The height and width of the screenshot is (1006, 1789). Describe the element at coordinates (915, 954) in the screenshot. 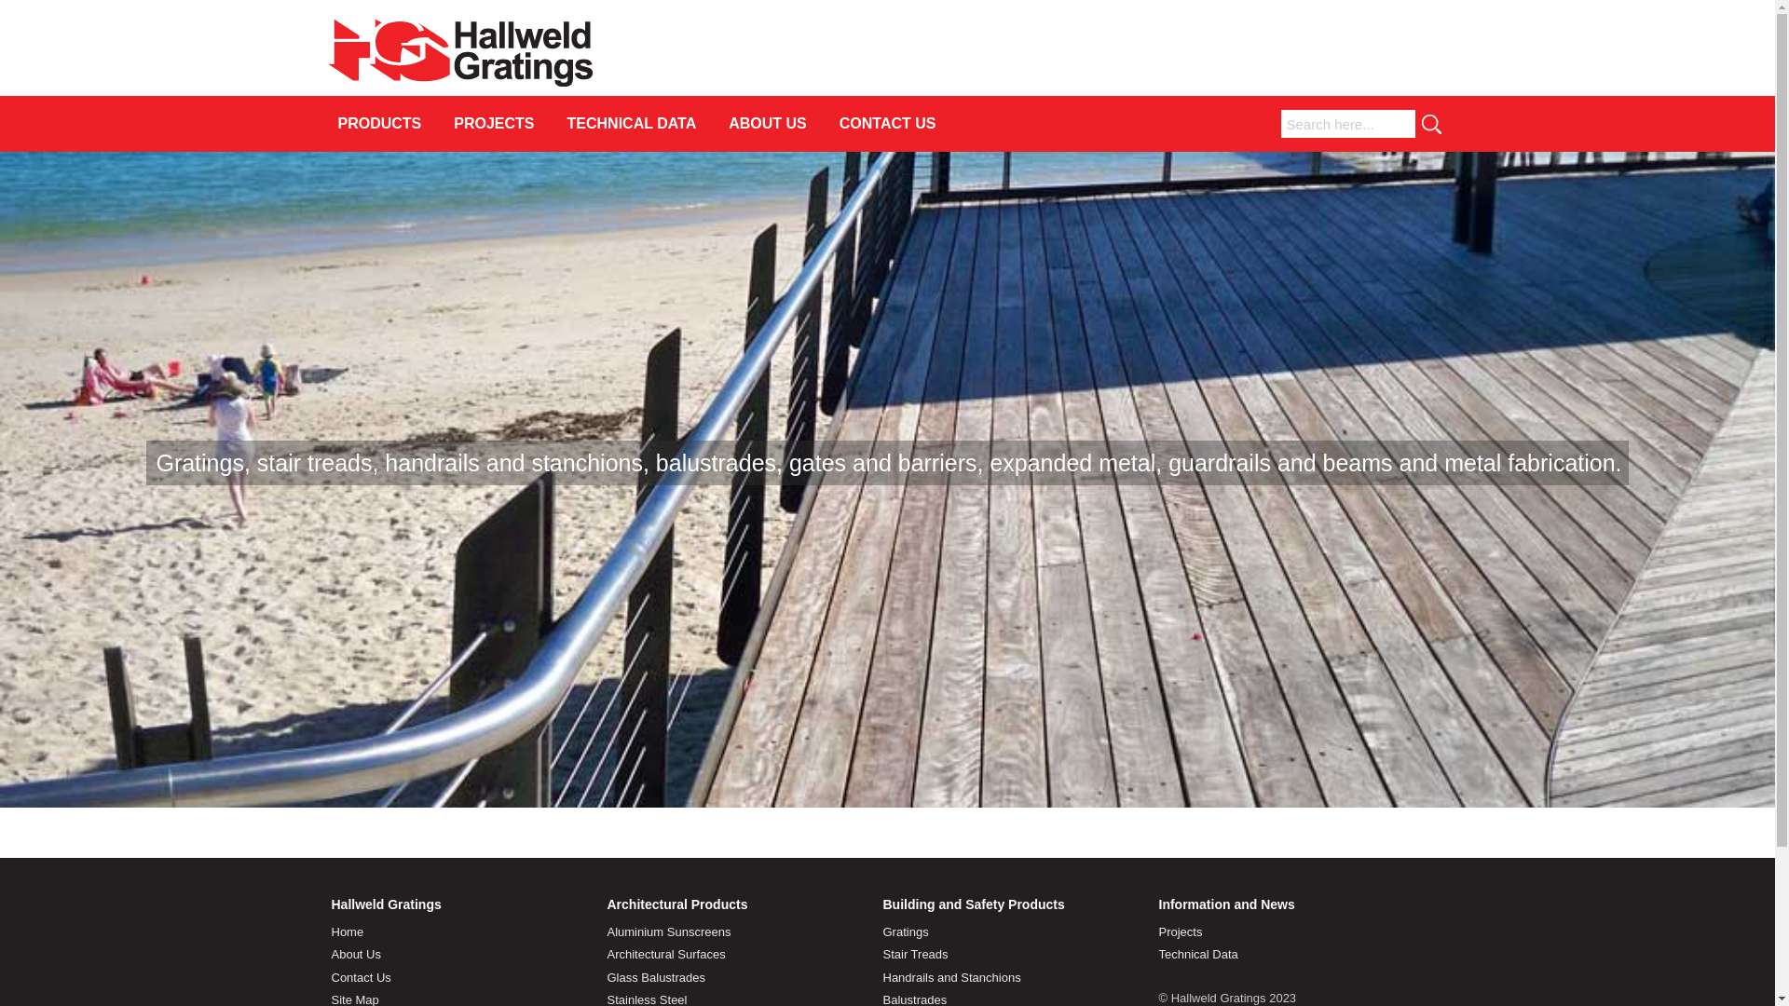

I see `Stair Treads` at that location.